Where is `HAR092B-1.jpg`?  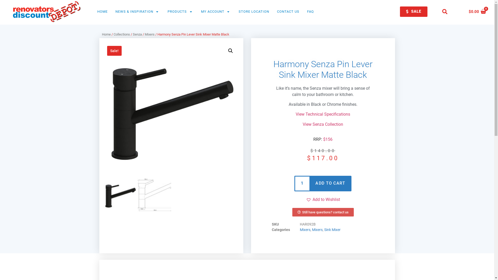 HAR092B-1.jpg is located at coordinates (171, 110).